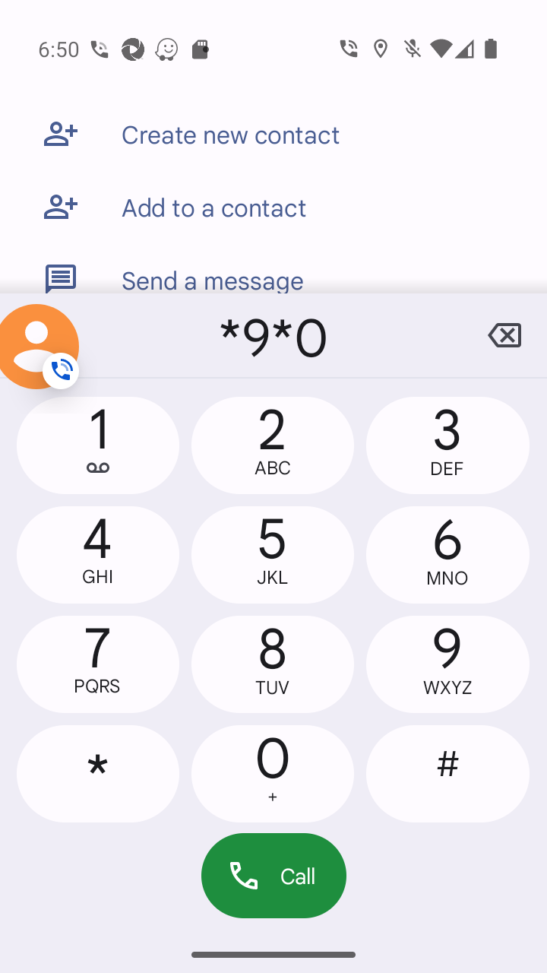 This screenshot has width=547, height=973. Describe the element at coordinates (273, 335) in the screenshot. I see `*9*0` at that location.